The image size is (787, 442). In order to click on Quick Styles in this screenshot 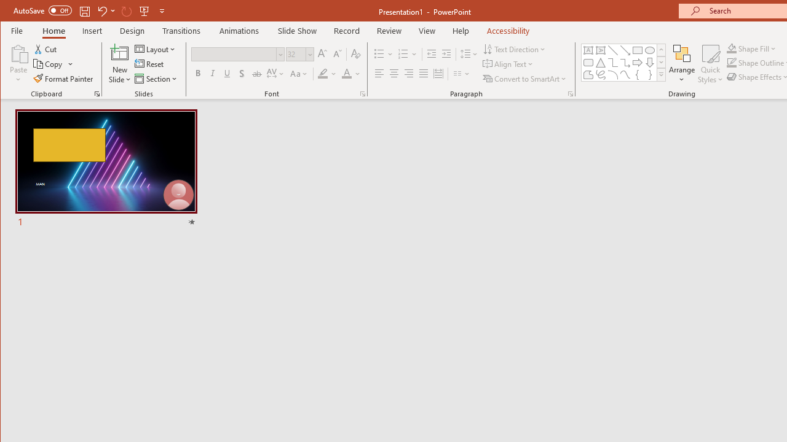, I will do `click(710, 64)`.